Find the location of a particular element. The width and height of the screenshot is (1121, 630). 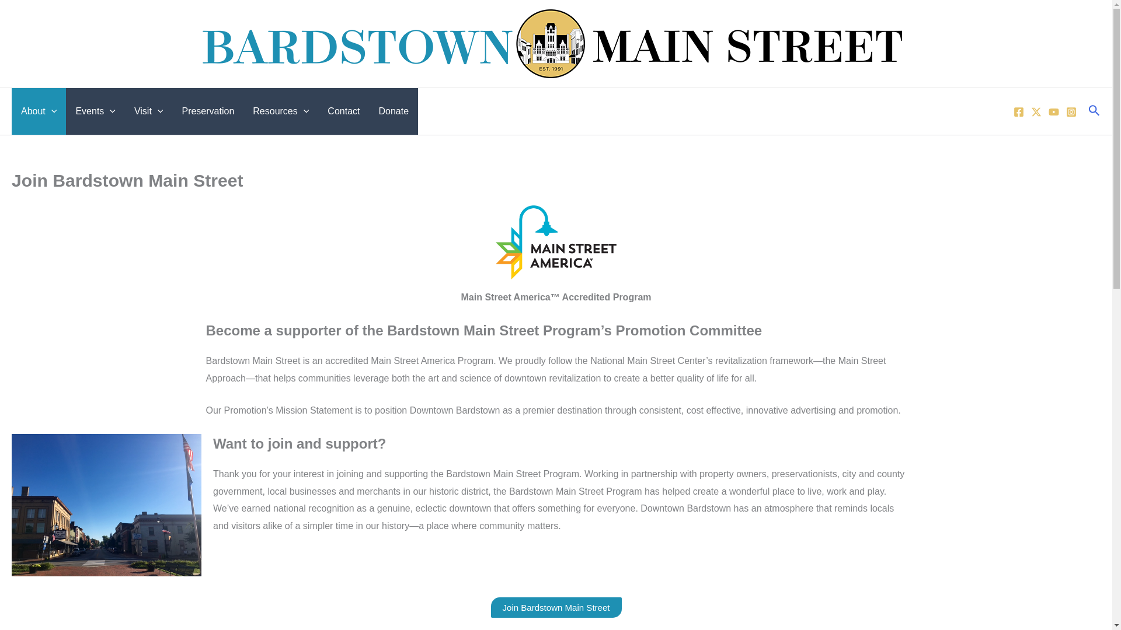

About is located at coordinates (39, 111).